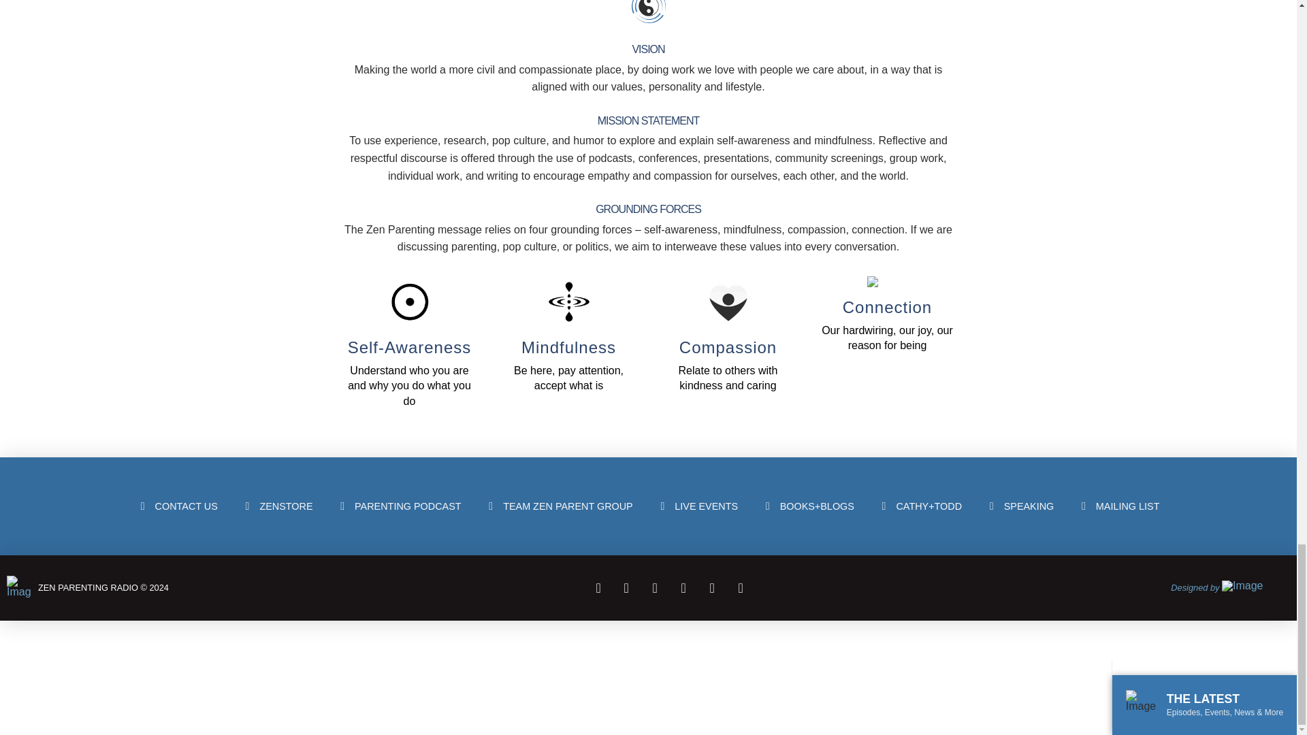 The height and width of the screenshot is (735, 1307). I want to click on CONTACT US, so click(177, 506).